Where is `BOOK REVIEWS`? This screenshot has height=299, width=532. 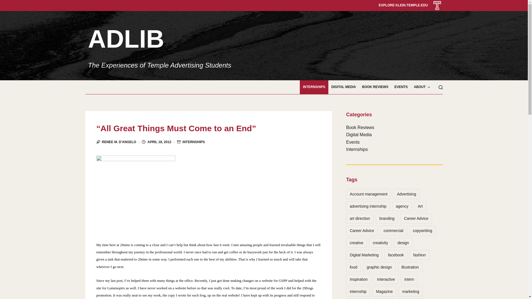 BOOK REVIEWS is located at coordinates (375, 87).